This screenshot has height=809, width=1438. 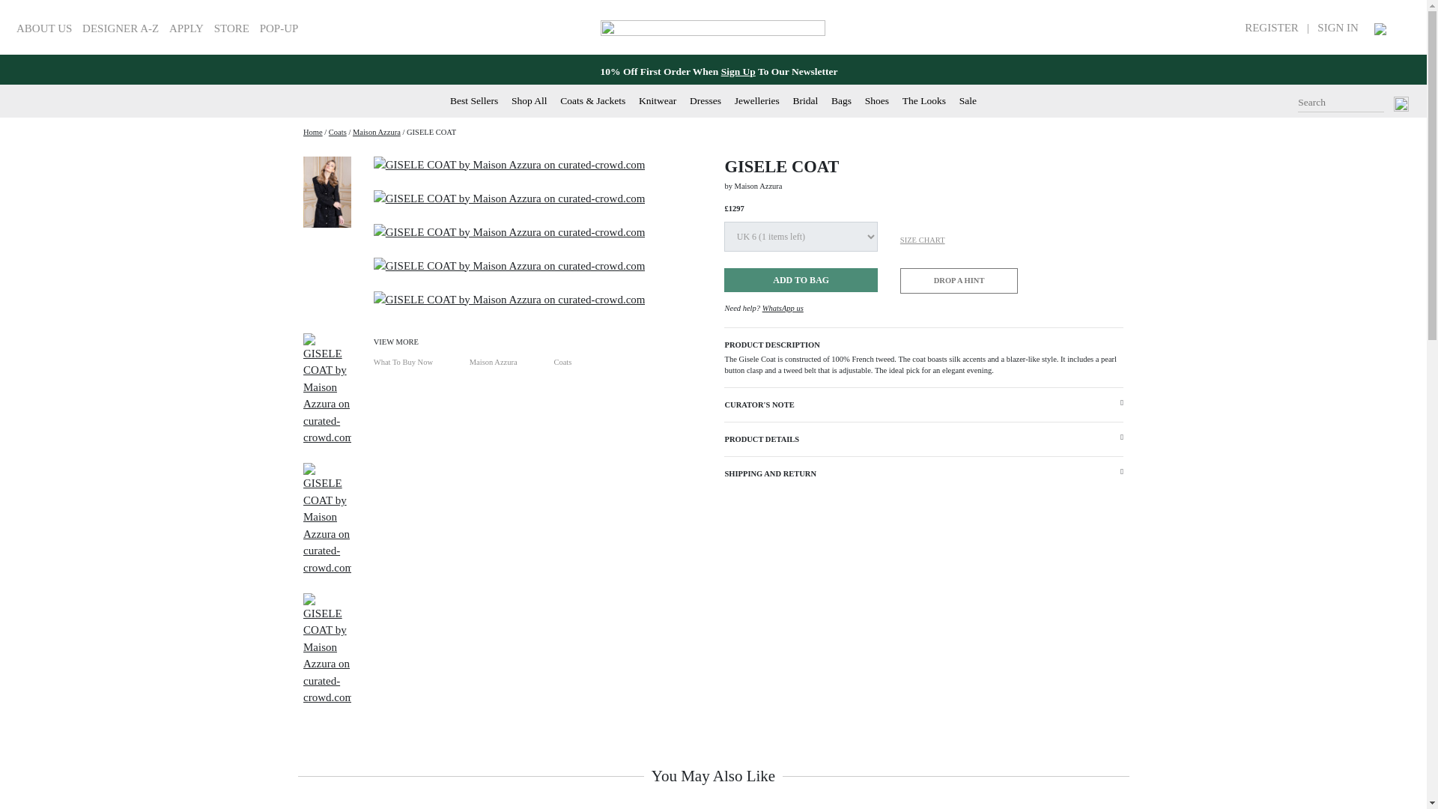 I want to click on POP-UP, so click(x=279, y=28).